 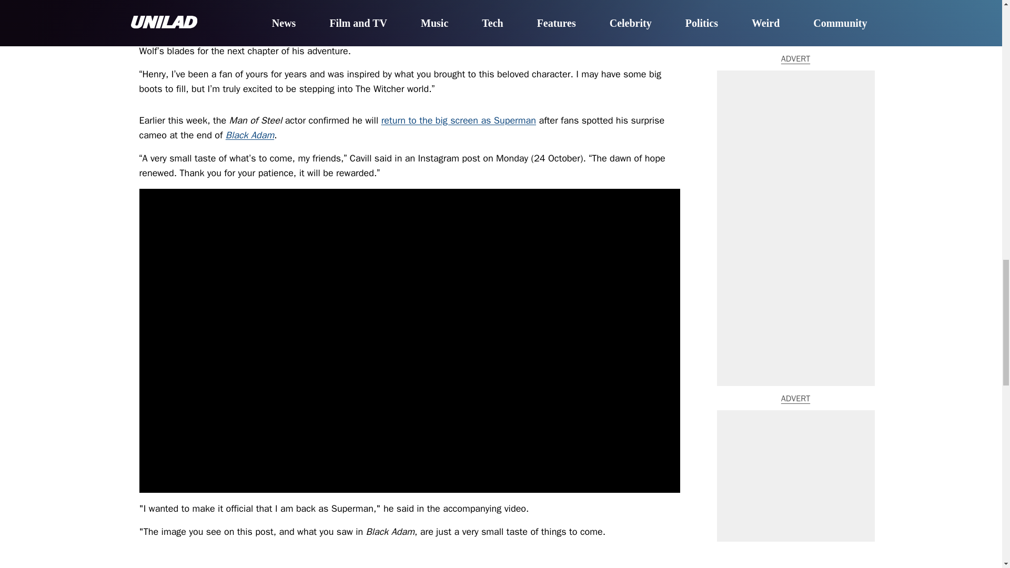 I want to click on return to the big screen as Superman, so click(x=459, y=120).